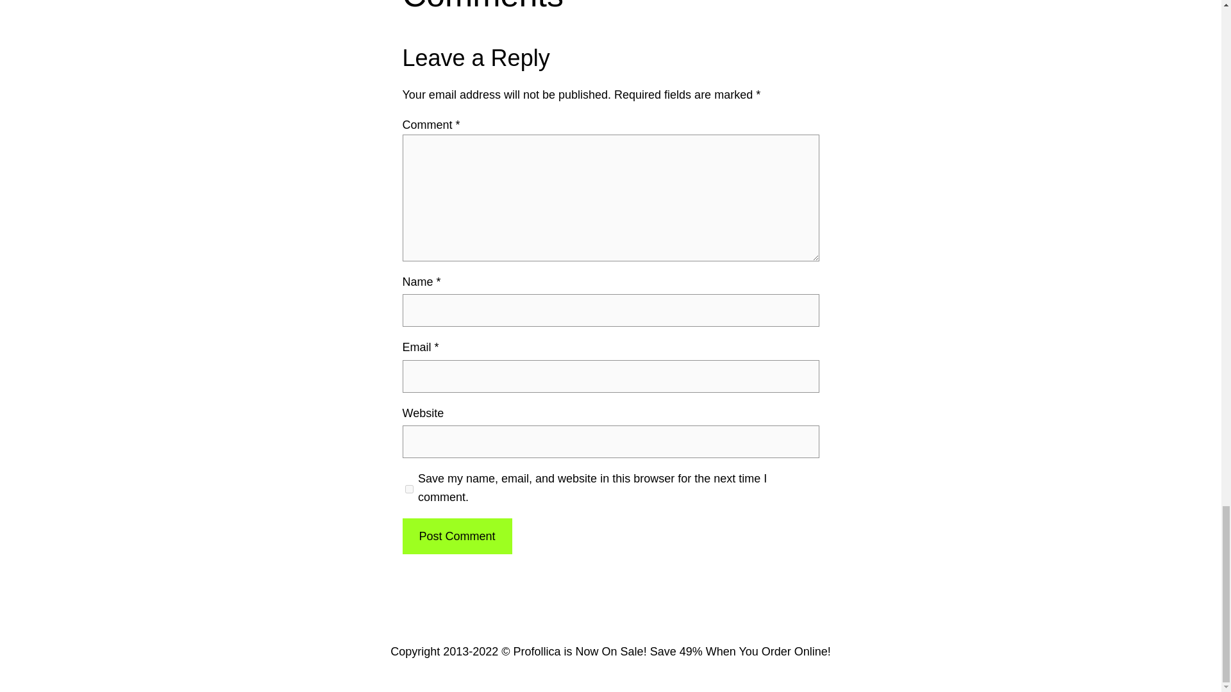  What do you see at coordinates (456, 536) in the screenshot?
I see `Post Comment` at bounding box center [456, 536].